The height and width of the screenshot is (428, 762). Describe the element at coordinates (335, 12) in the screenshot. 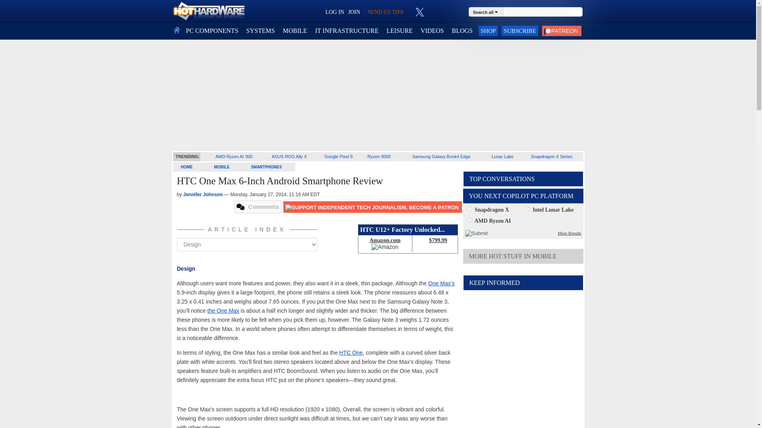

I see `LOG IN` at that location.